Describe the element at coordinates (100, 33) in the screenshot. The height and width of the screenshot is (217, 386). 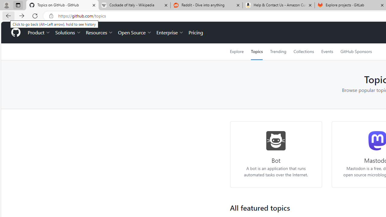
I see `Resources` at that location.